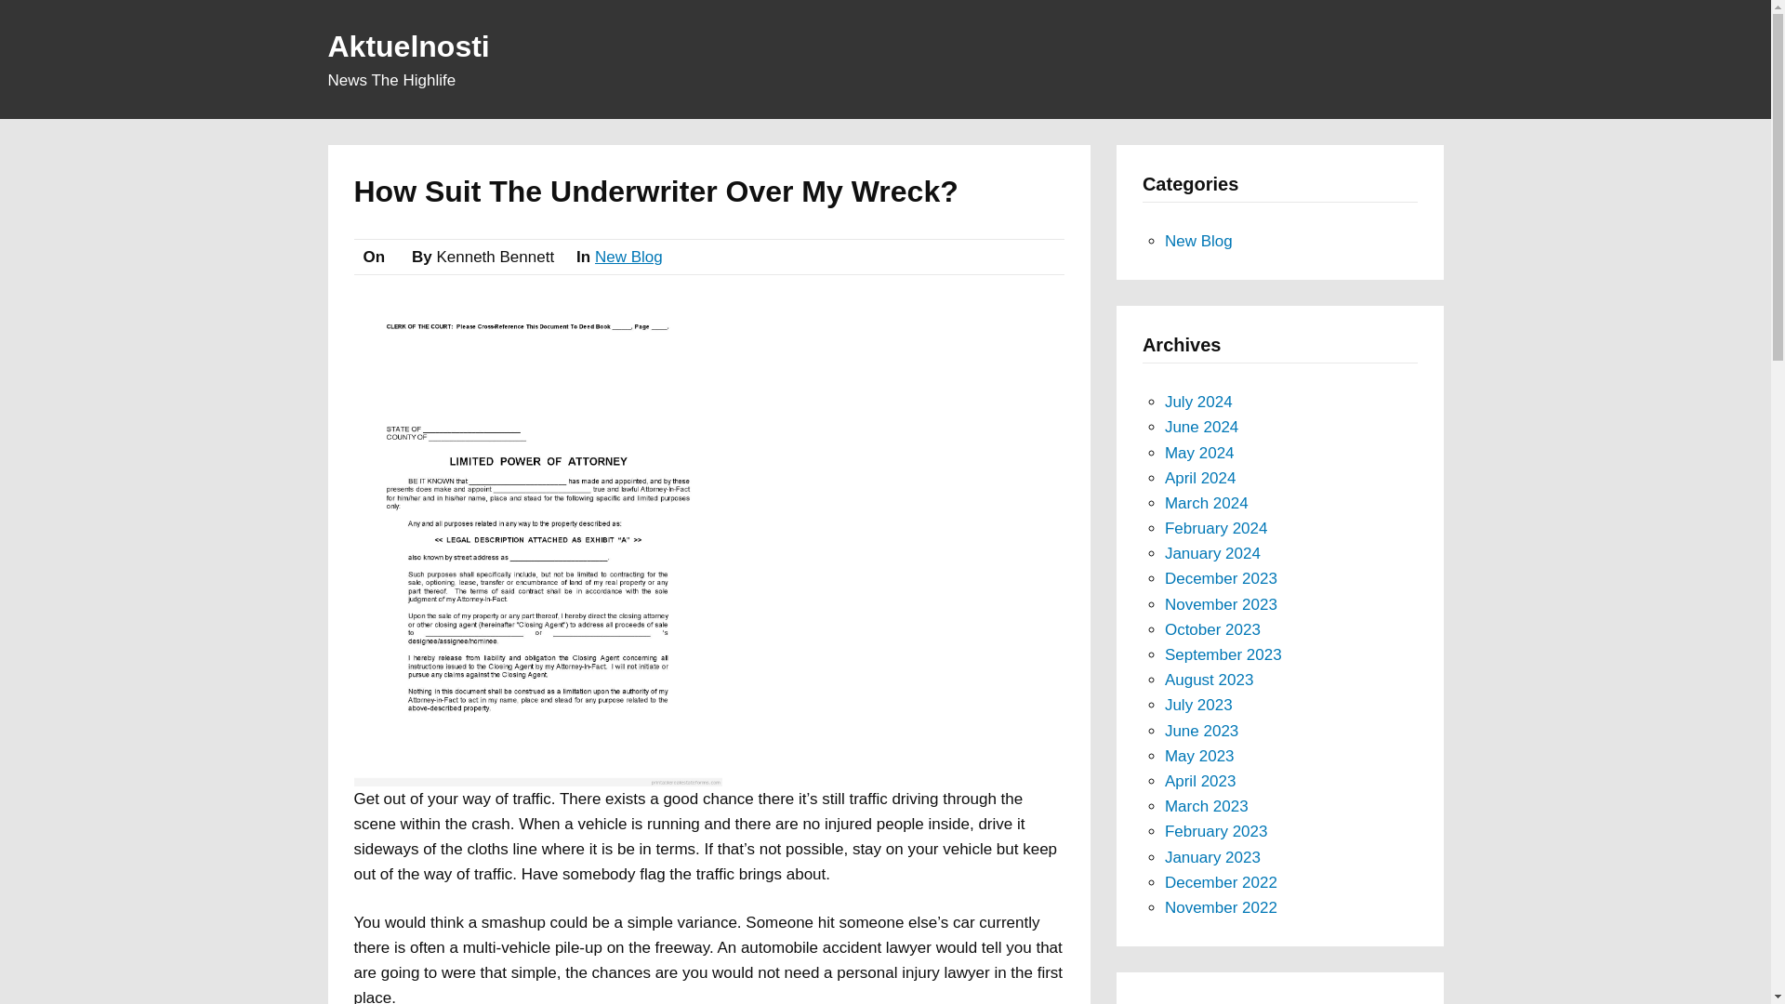 Image resolution: width=1785 pixels, height=1004 pixels. Describe the element at coordinates (1209, 680) in the screenshot. I see `August 2023` at that location.